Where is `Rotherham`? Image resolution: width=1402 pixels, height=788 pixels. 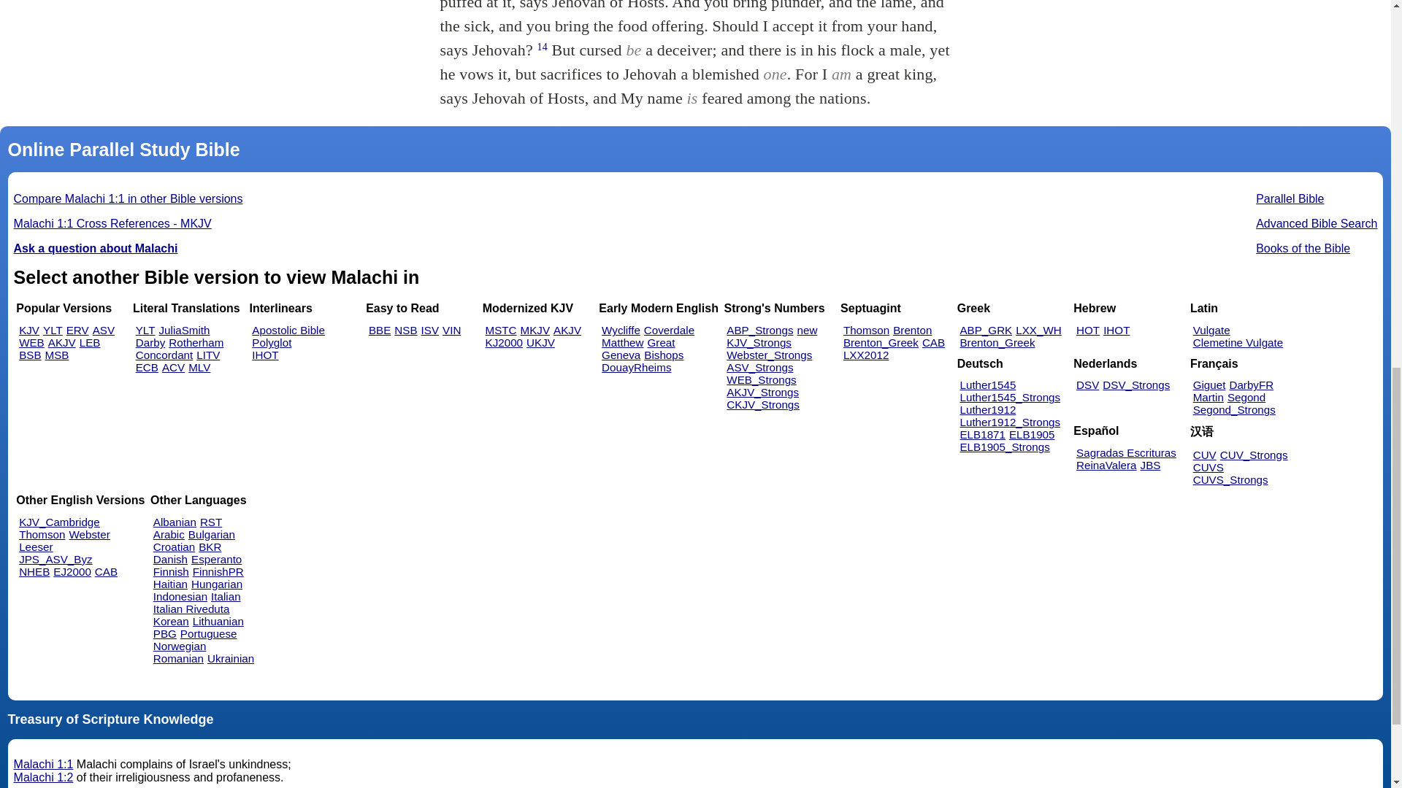
Rotherham is located at coordinates (196, 343).